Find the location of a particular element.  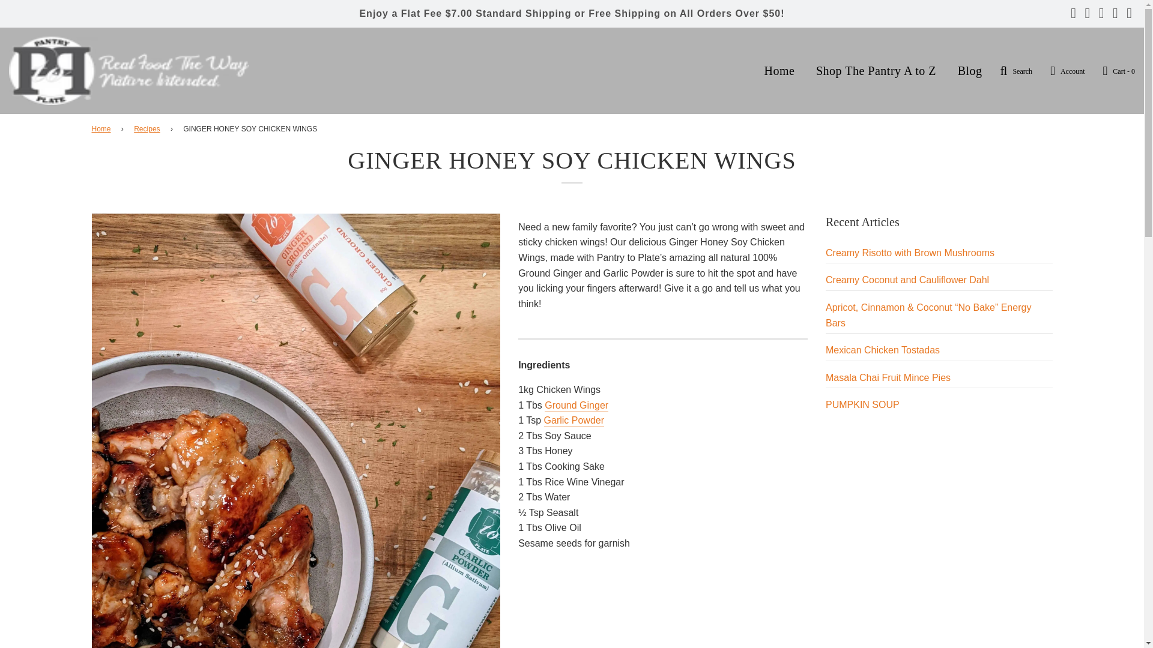

Recipes is located at coordinates (148, 129).